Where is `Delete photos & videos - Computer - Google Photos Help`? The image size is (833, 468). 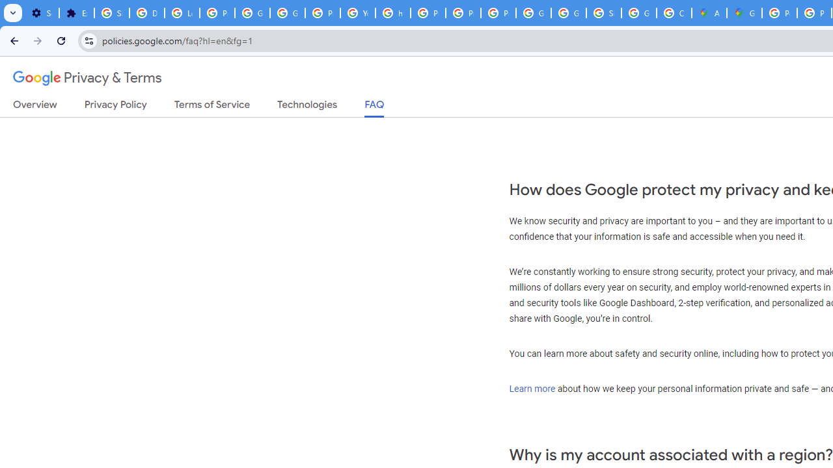
Delete photos & videos - Computer - Google Photos Help is located at coordinates (147, 13).